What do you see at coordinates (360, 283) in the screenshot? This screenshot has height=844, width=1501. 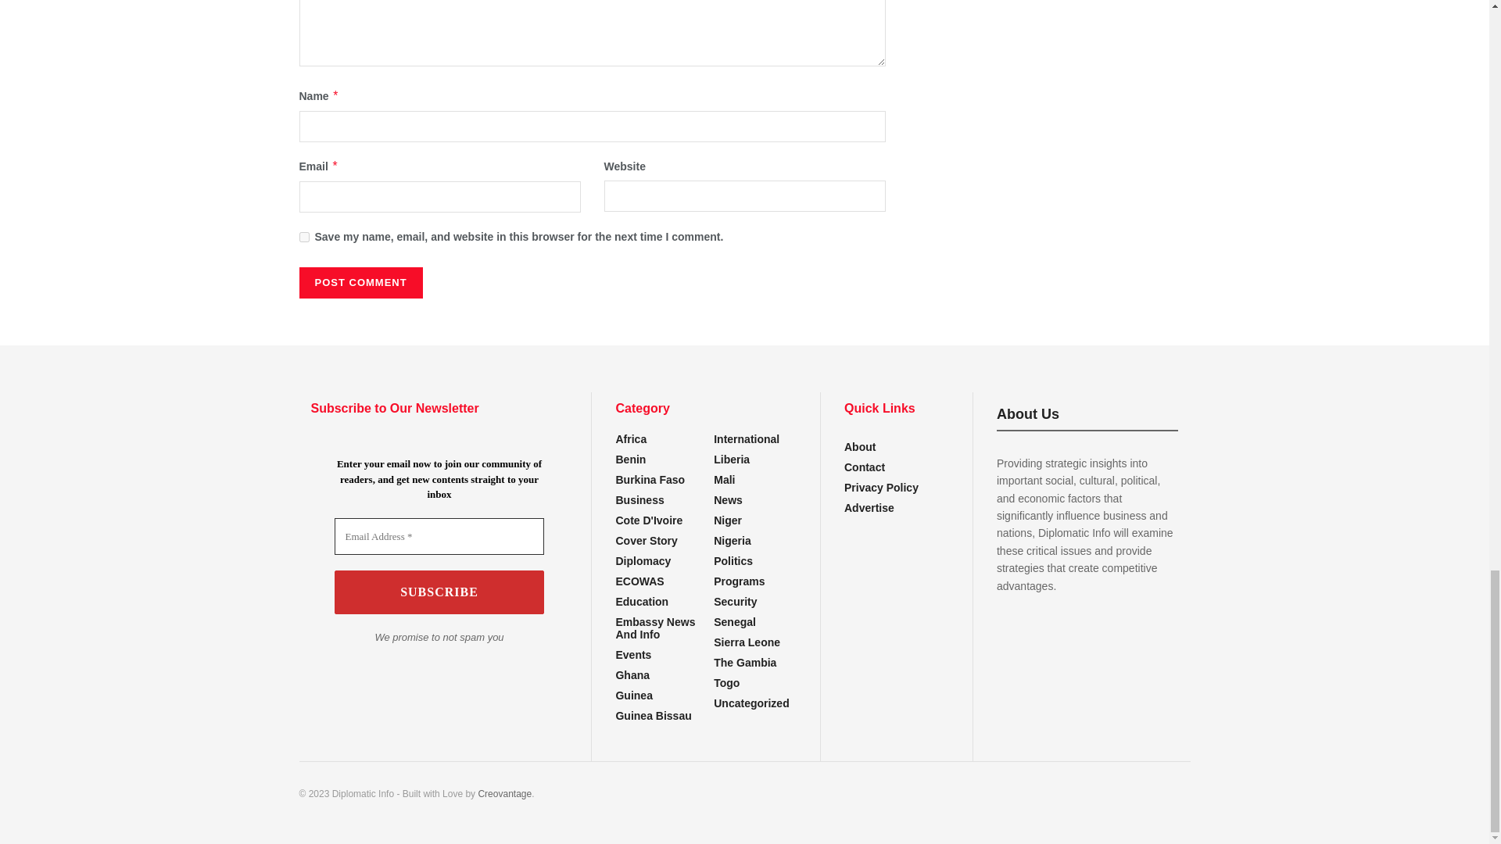 I see `Post Comment` at bounding box center [360, 283].